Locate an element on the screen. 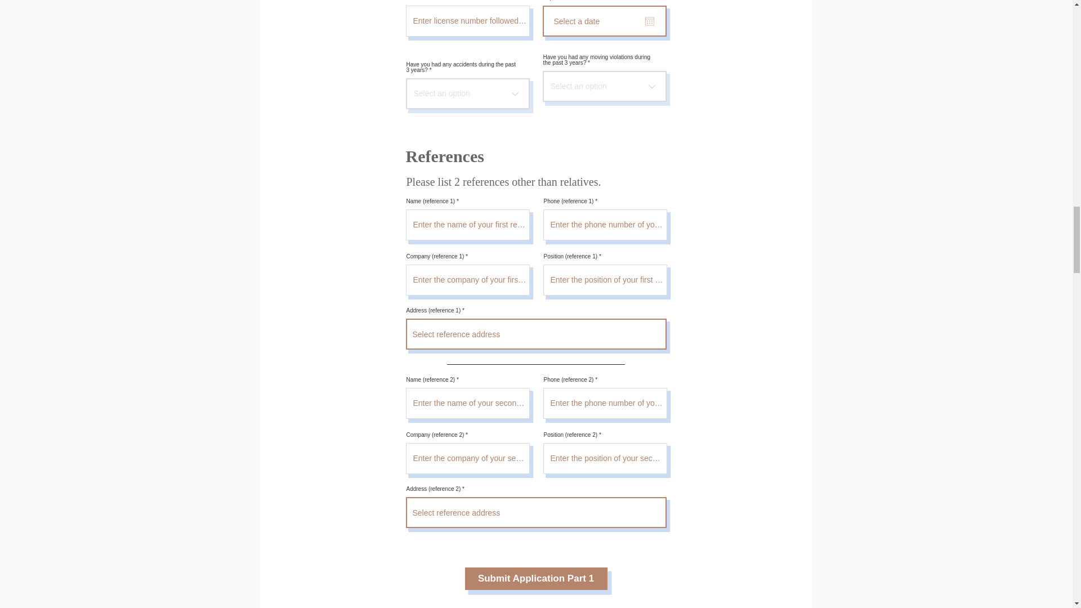 This screenshot has width=1081, height=608. Submit Application Part 1 is located at coordinates (536, 578).